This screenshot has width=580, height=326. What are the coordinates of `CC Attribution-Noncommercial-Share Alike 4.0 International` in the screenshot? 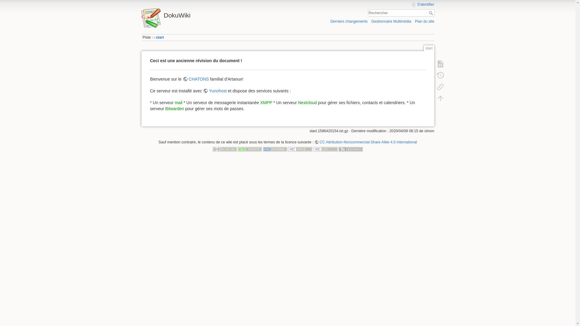 It's located at (366, 142).